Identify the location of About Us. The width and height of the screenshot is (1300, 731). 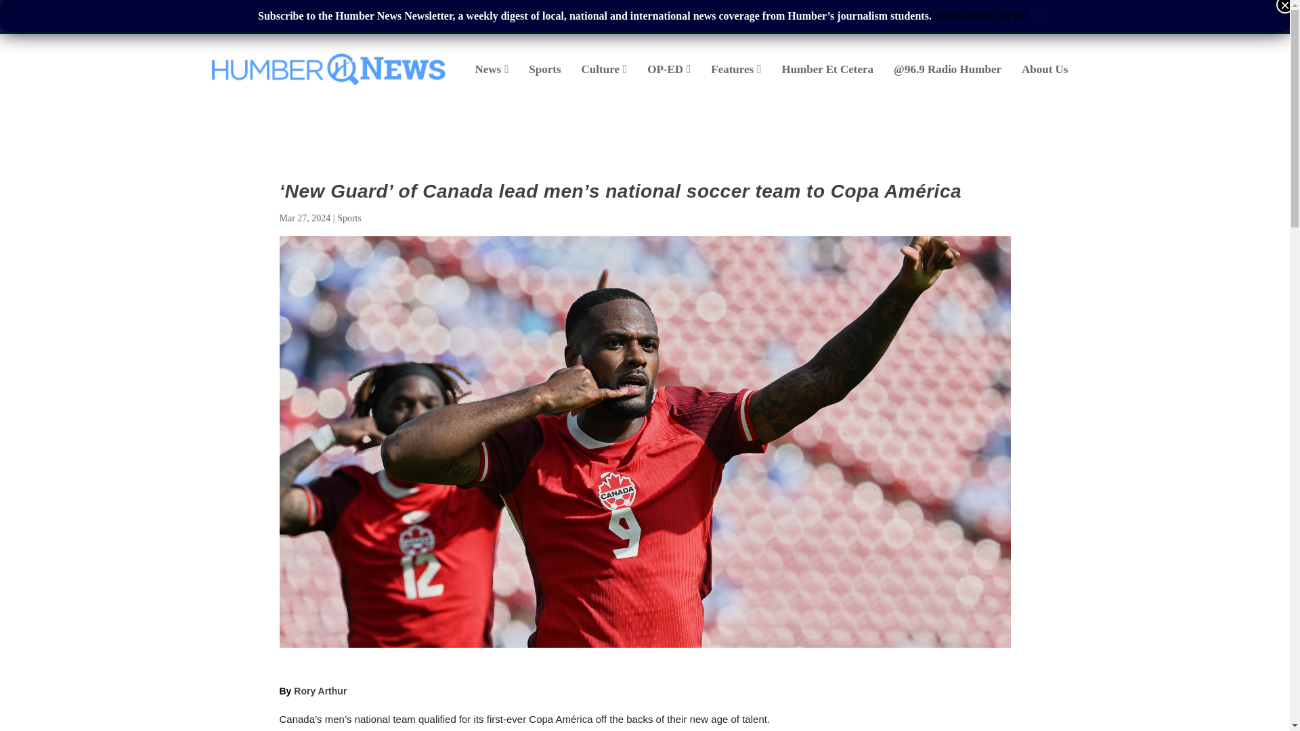
(1045, 85).